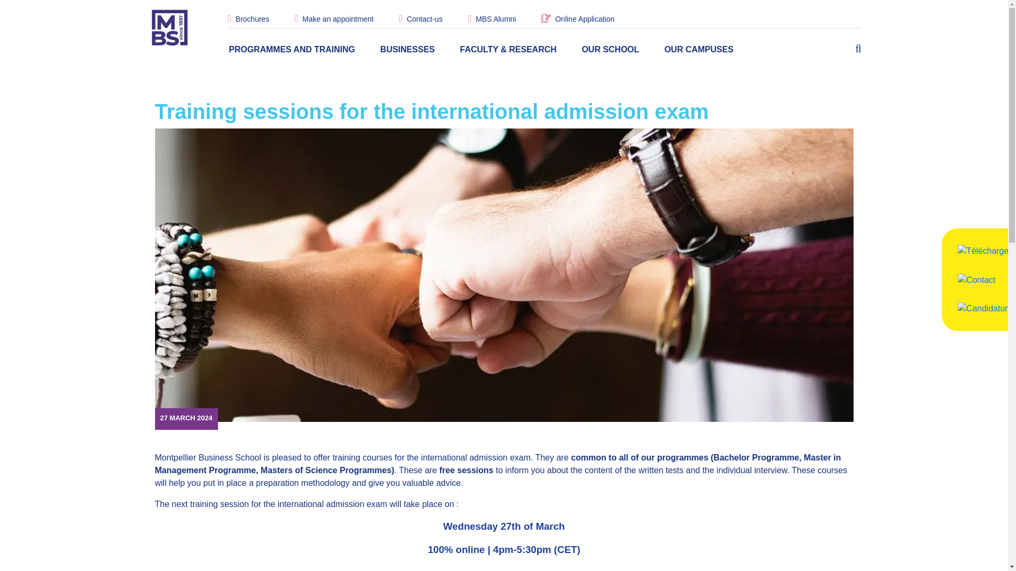  I want to click on Go to MBS Alumni, so click(495, 19).